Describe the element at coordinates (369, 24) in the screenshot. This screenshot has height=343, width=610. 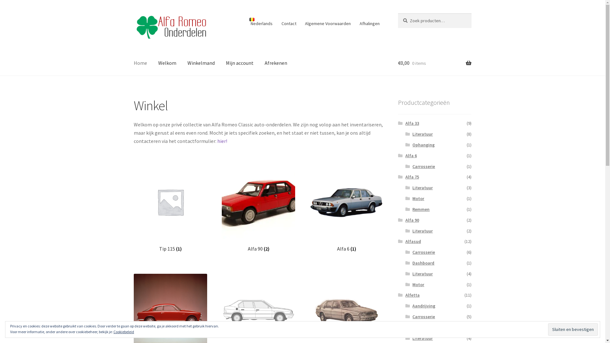
I see `Afhalingen` at that location.